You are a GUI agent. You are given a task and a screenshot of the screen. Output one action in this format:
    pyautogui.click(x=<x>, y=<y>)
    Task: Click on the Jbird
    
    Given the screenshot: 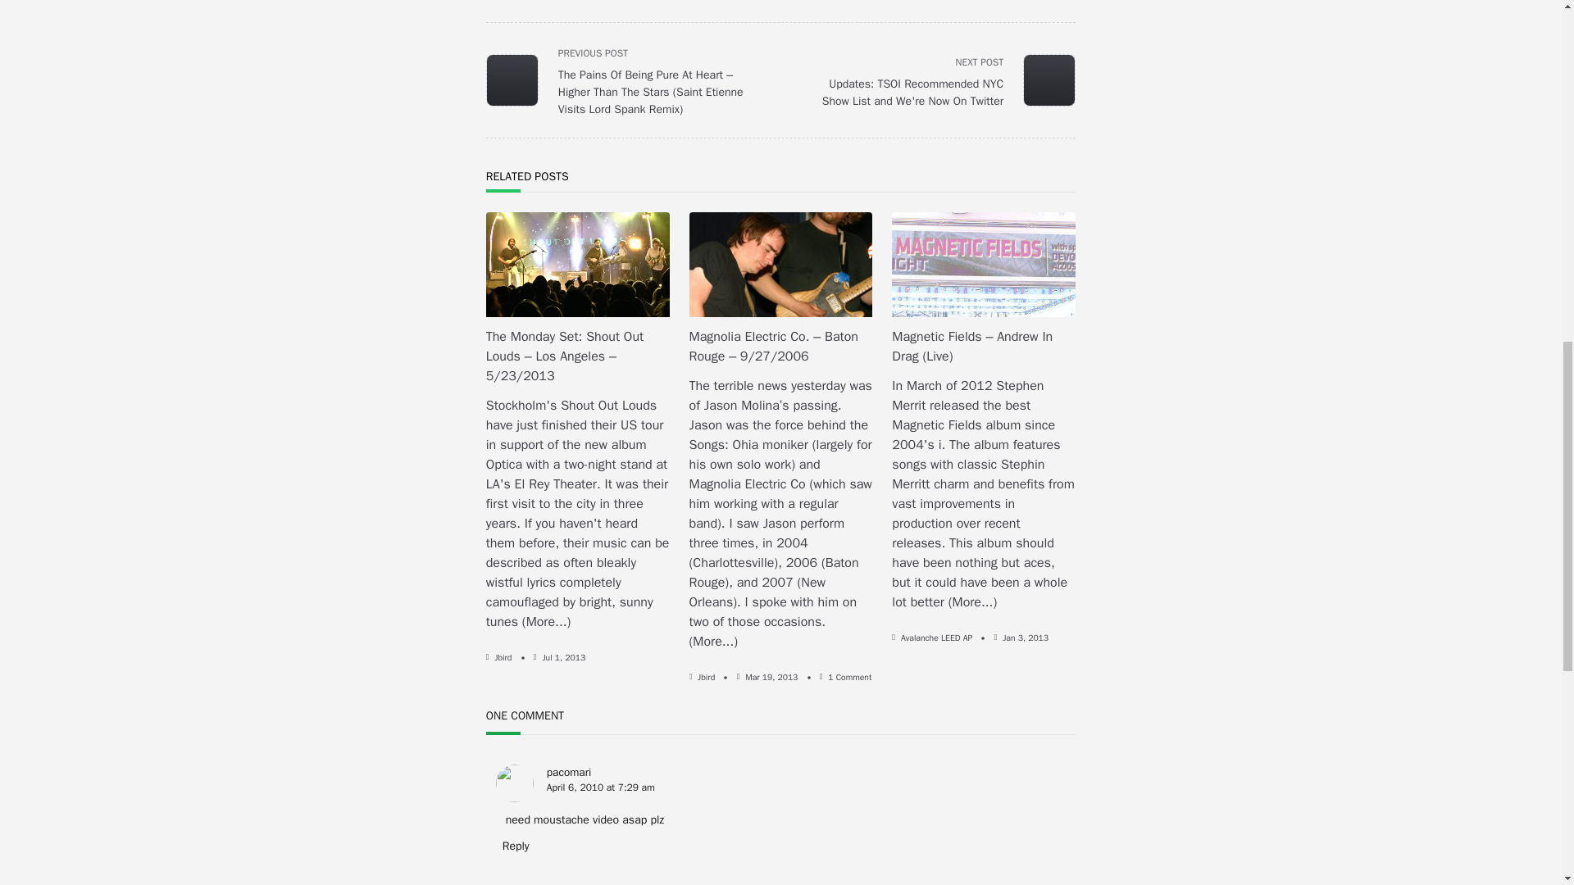 What is the action you would take?
    pyautogui.click(x=503, y=657)
    